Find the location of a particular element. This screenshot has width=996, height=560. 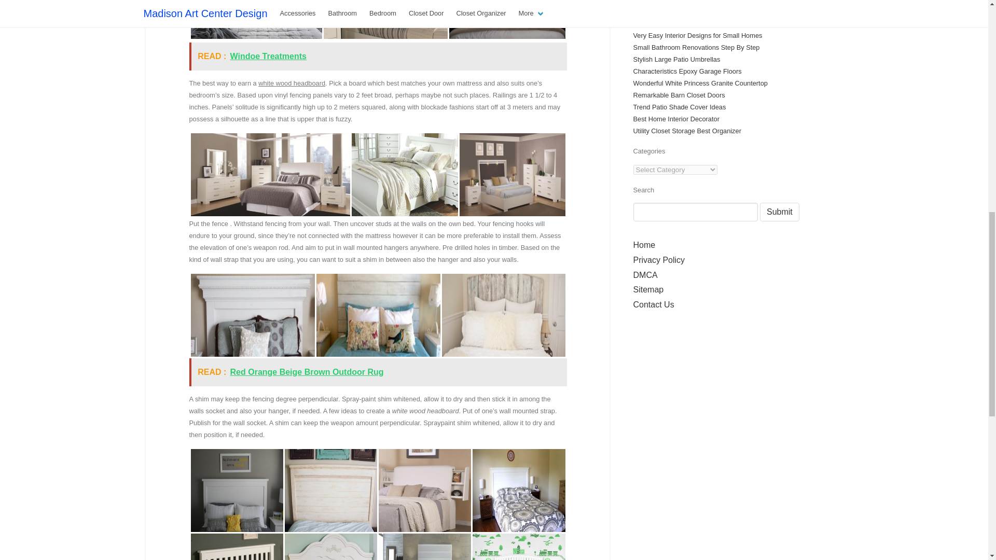

Windoe Treatments is located at coordinates (268, 56).